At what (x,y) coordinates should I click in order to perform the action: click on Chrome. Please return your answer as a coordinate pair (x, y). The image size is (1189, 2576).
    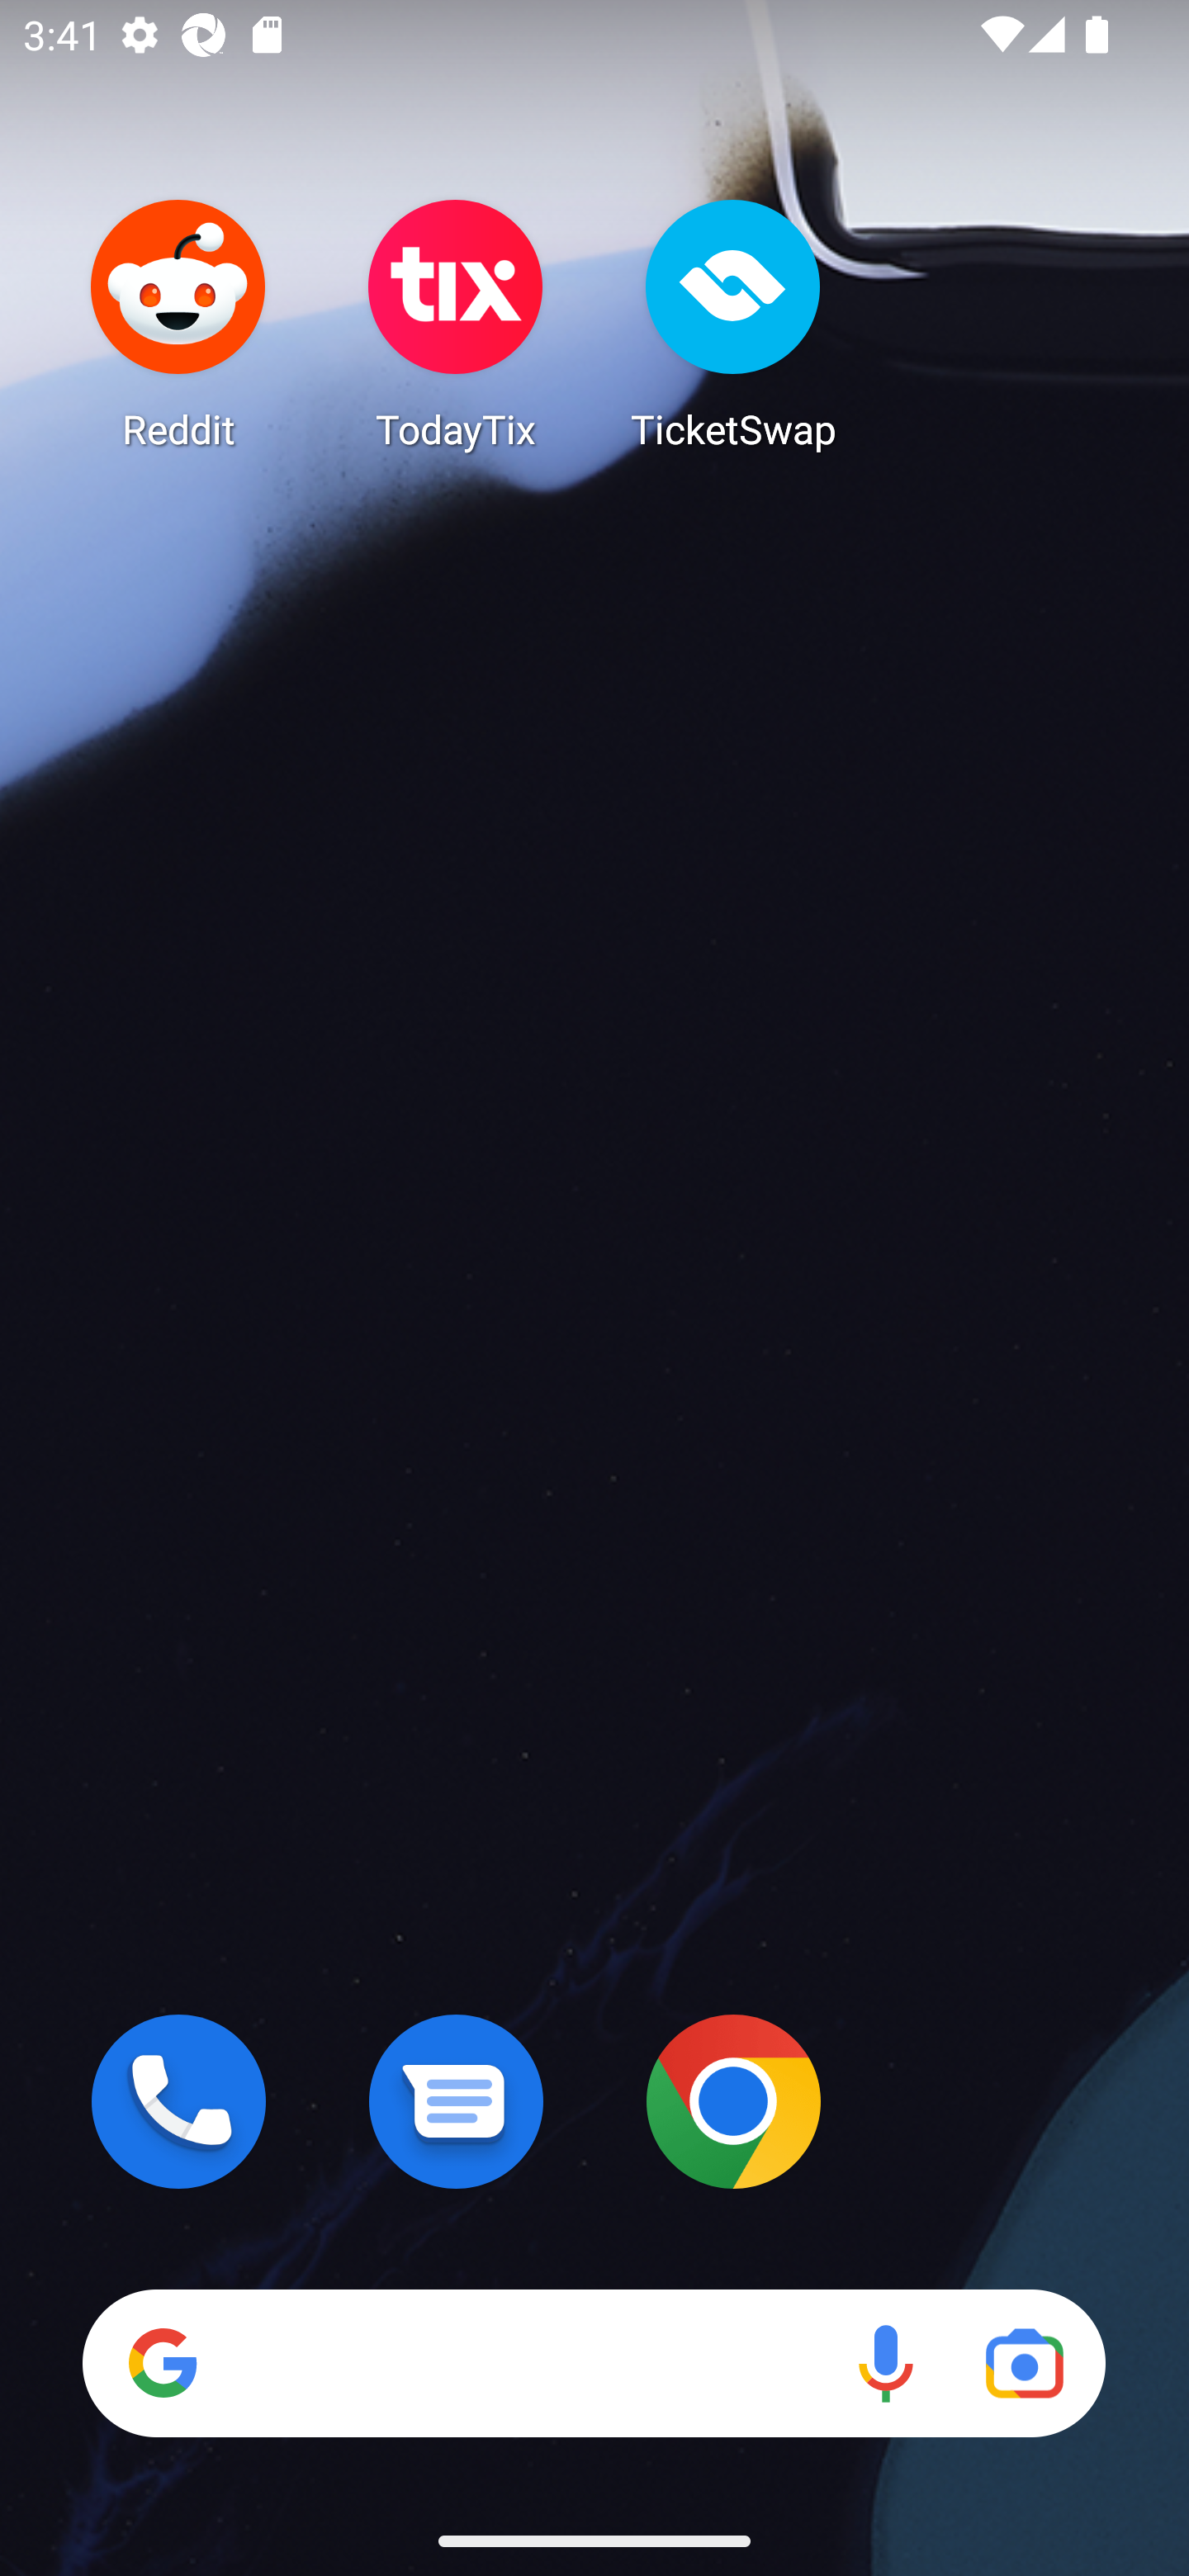
    Looking at the image, I should click on (733, 2101).